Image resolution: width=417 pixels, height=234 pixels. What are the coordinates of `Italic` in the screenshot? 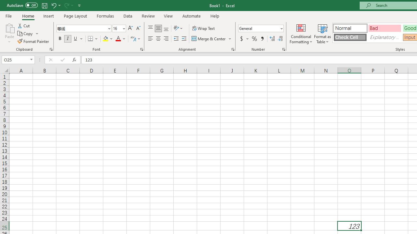 It's located at (68, 39).